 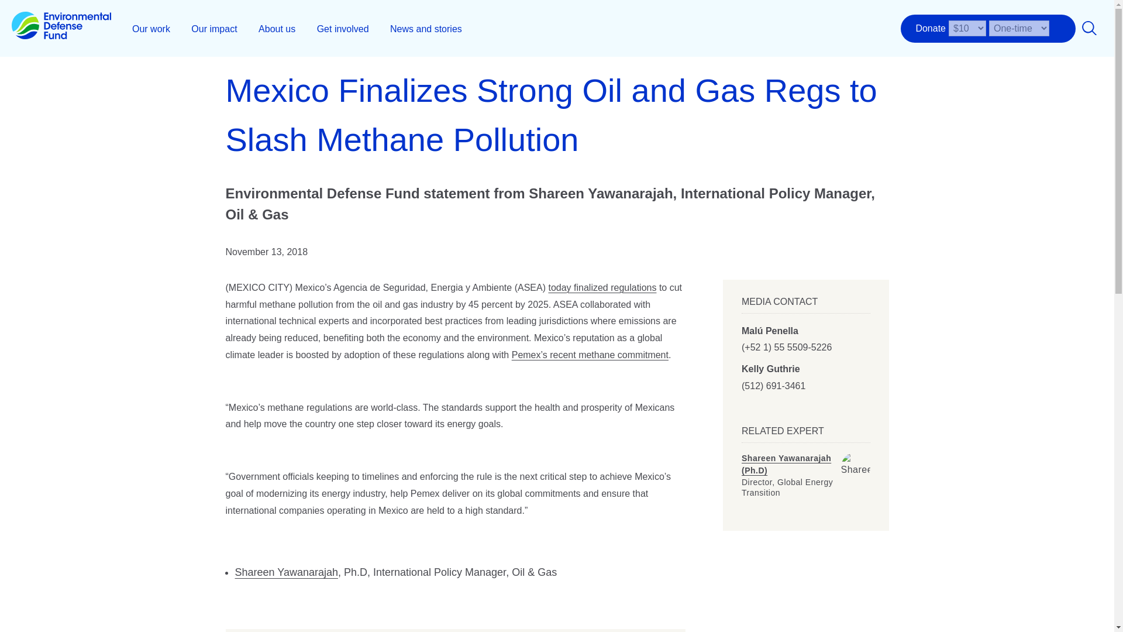 What do you see at coordinates (856, 467) in the screenshot?
I see `Shareen Yawanarajah` at bounding box center [856, 467].